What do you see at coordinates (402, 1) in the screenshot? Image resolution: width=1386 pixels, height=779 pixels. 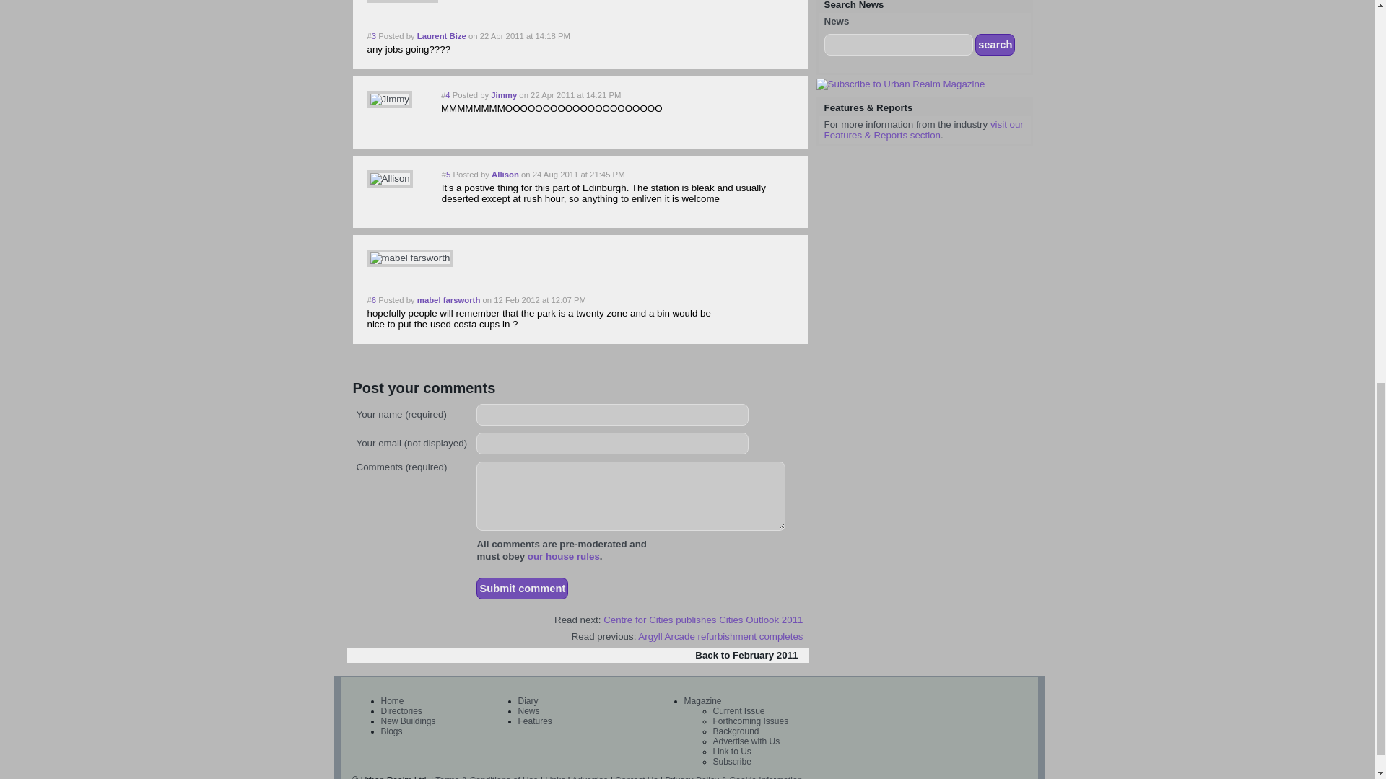 I see `Laurent Bize` at bounding box center [402, 1].